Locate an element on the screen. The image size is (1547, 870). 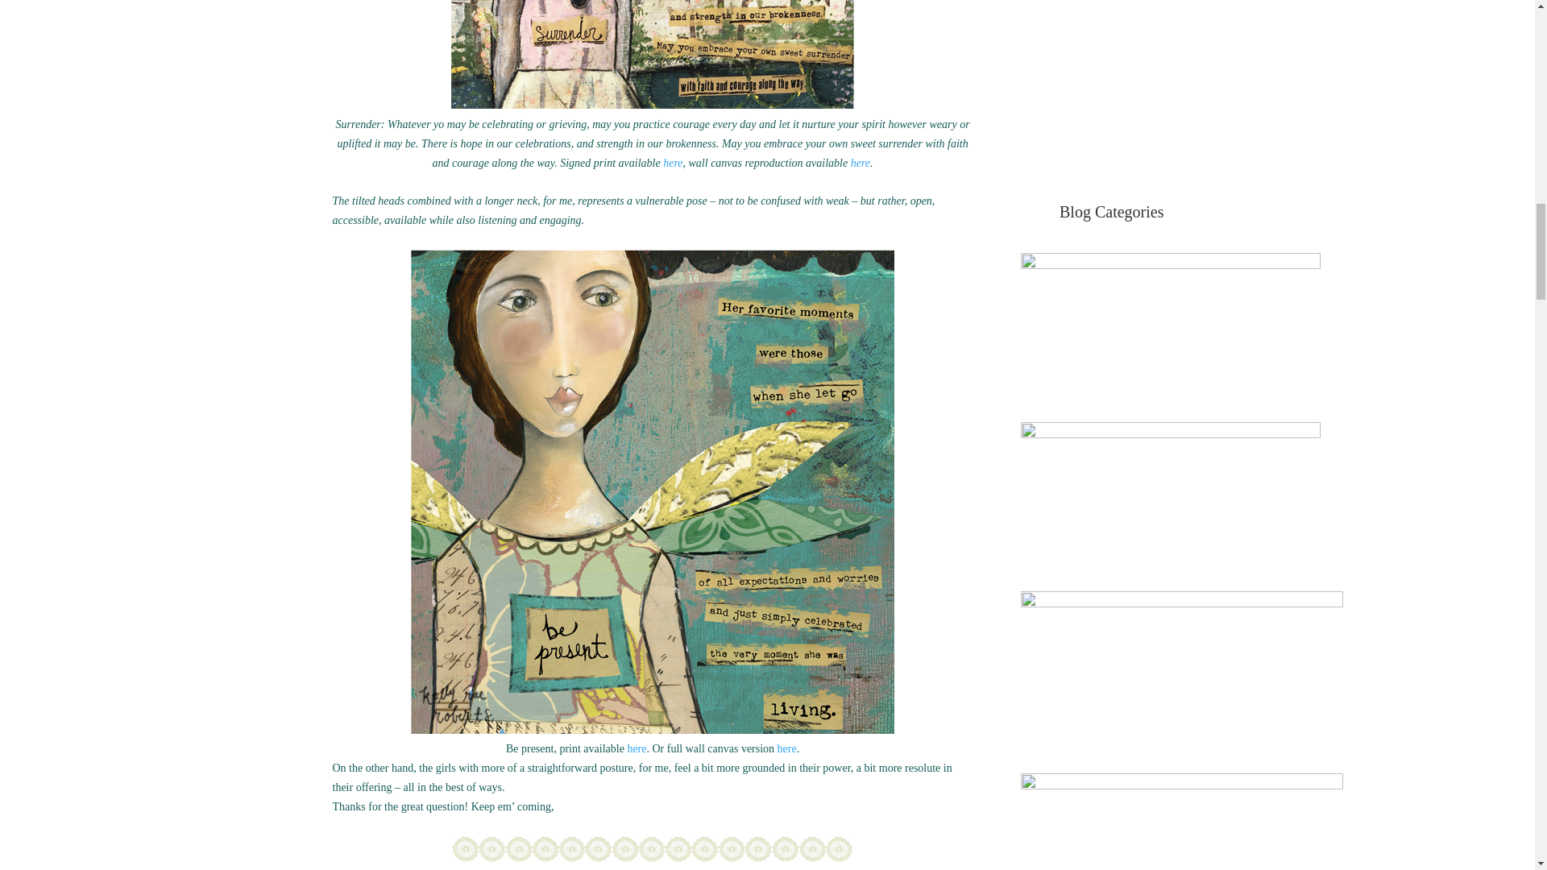
 here is located at coordinates (672, 163).